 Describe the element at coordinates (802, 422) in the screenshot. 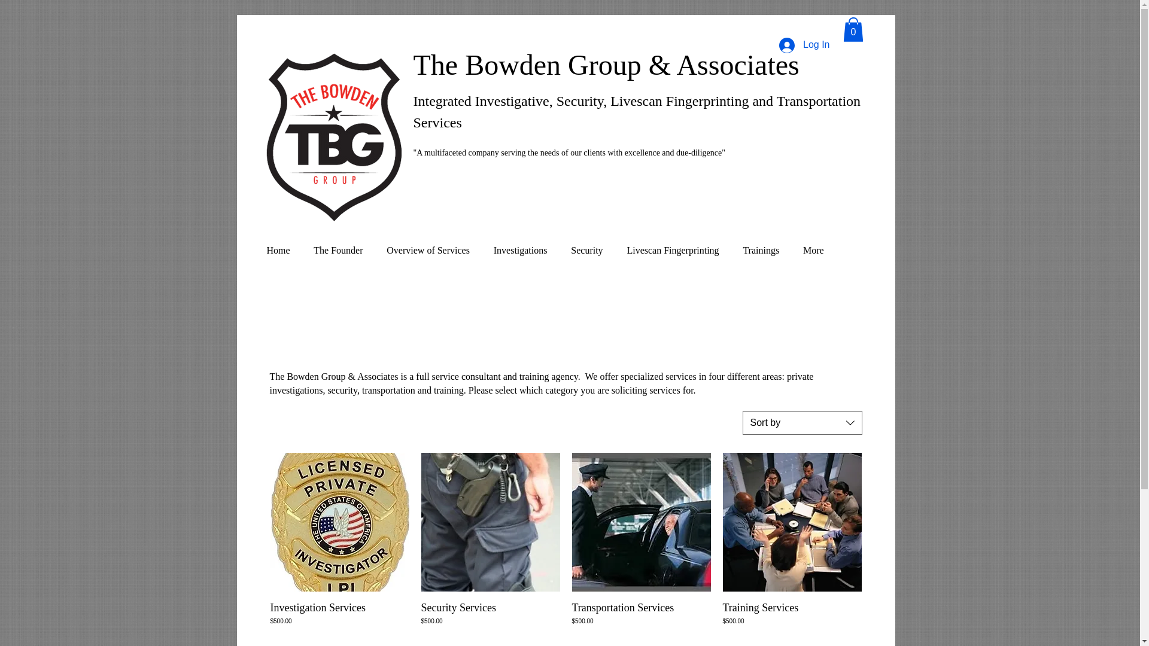

I see `Sort by` at that location.